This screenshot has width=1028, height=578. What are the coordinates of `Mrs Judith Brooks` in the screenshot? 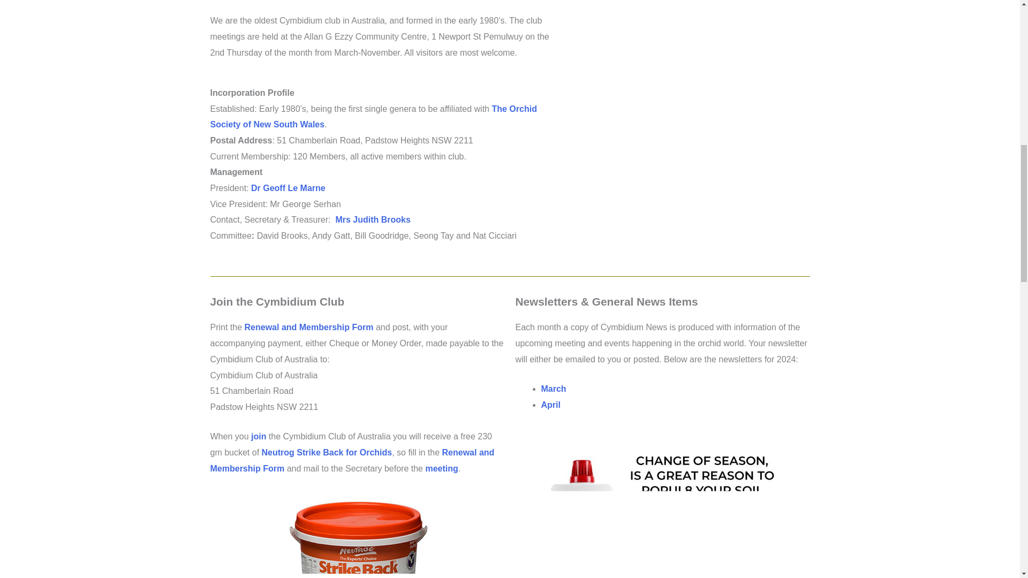 It's located at (373, 219).